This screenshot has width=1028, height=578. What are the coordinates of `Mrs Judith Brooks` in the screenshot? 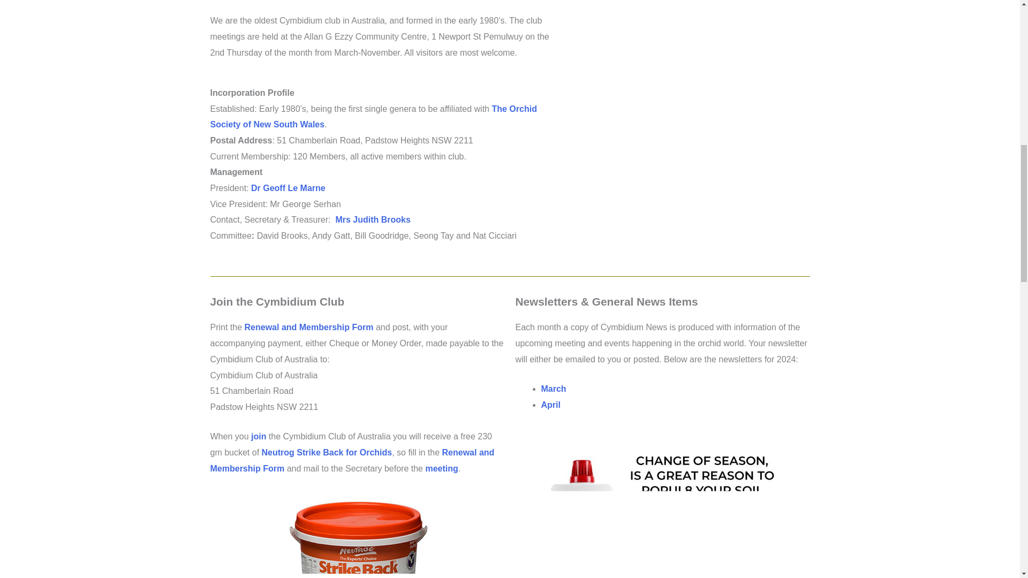 It's located at (373, 219).